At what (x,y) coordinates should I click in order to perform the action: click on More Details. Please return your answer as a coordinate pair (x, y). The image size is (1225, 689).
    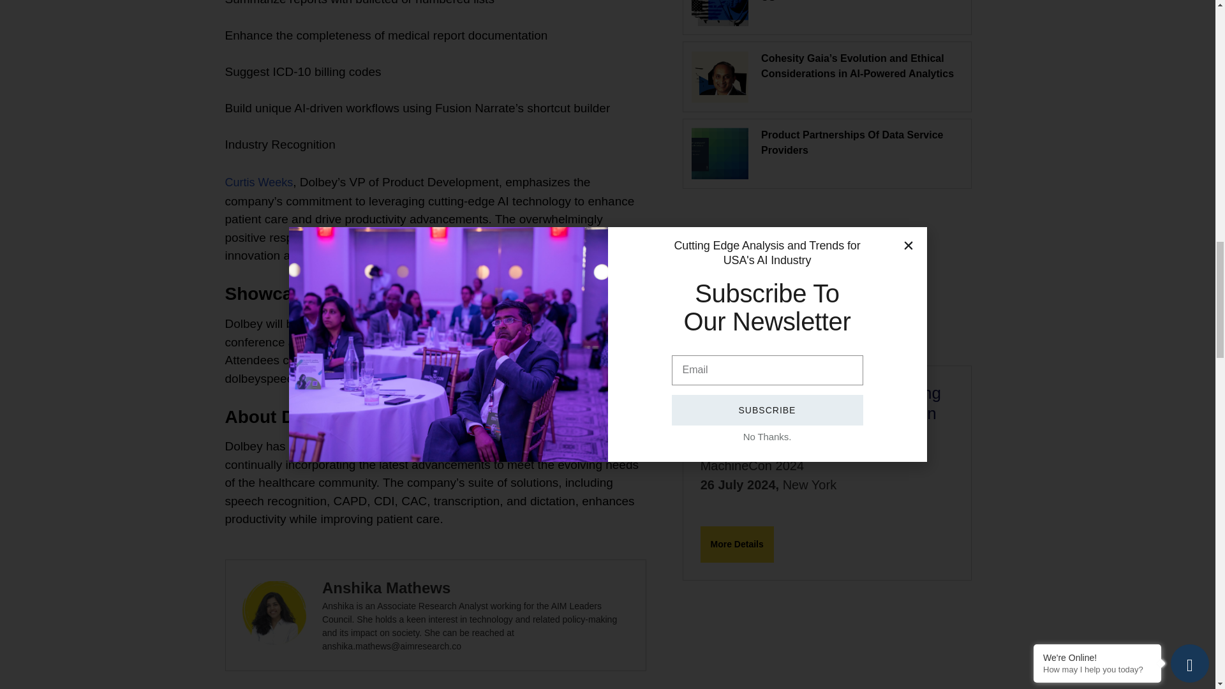
    Looking at the image, I should click on (738, 545).